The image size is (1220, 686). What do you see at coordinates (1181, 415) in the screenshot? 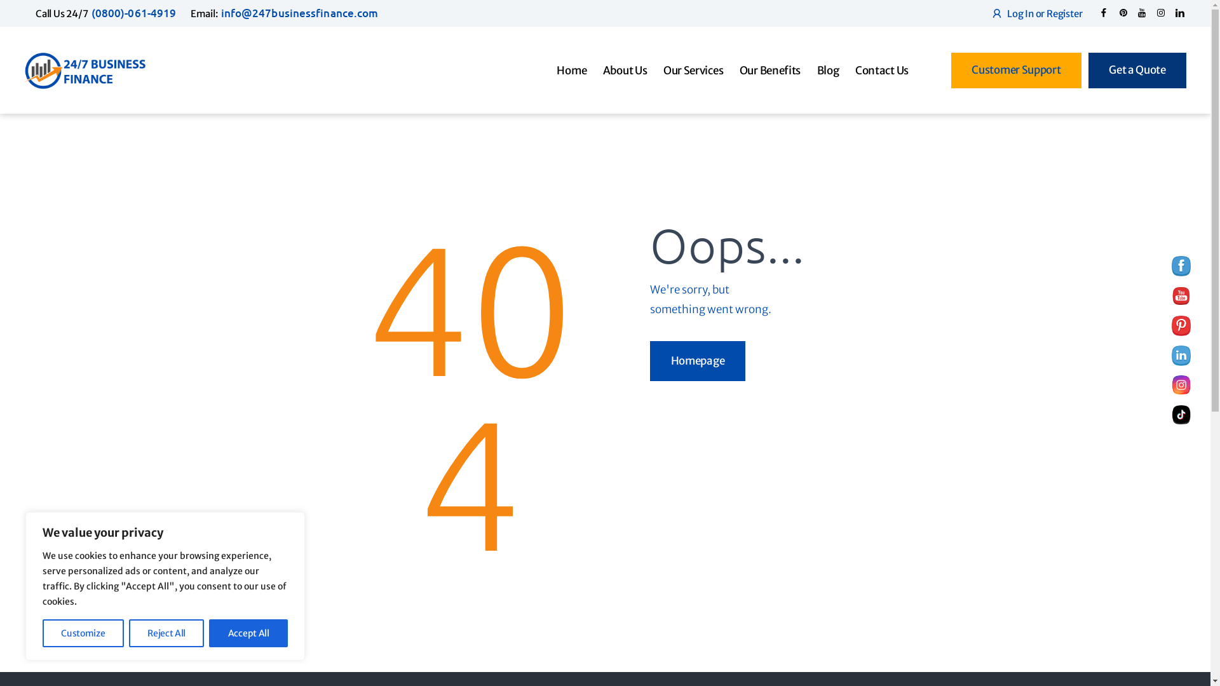
I see `Tiktok` at bounding box center [1181, 415].